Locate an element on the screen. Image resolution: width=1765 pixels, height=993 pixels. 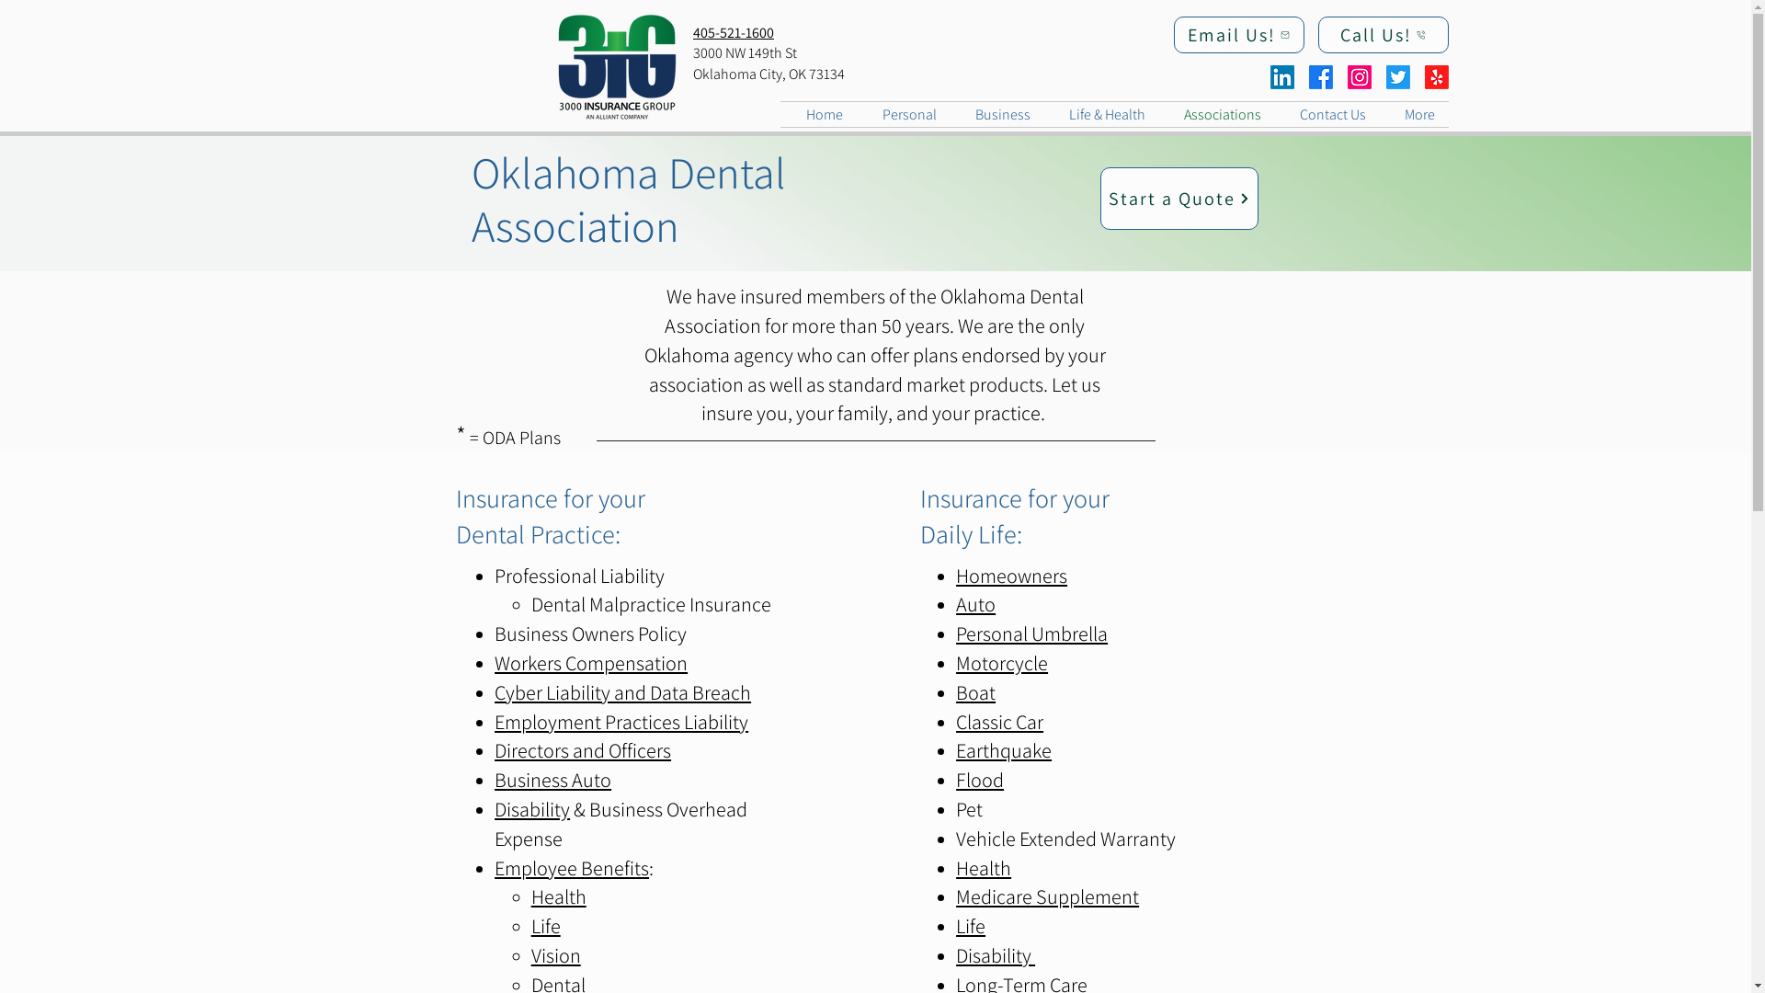
Life is located at coordinates (971, 927).